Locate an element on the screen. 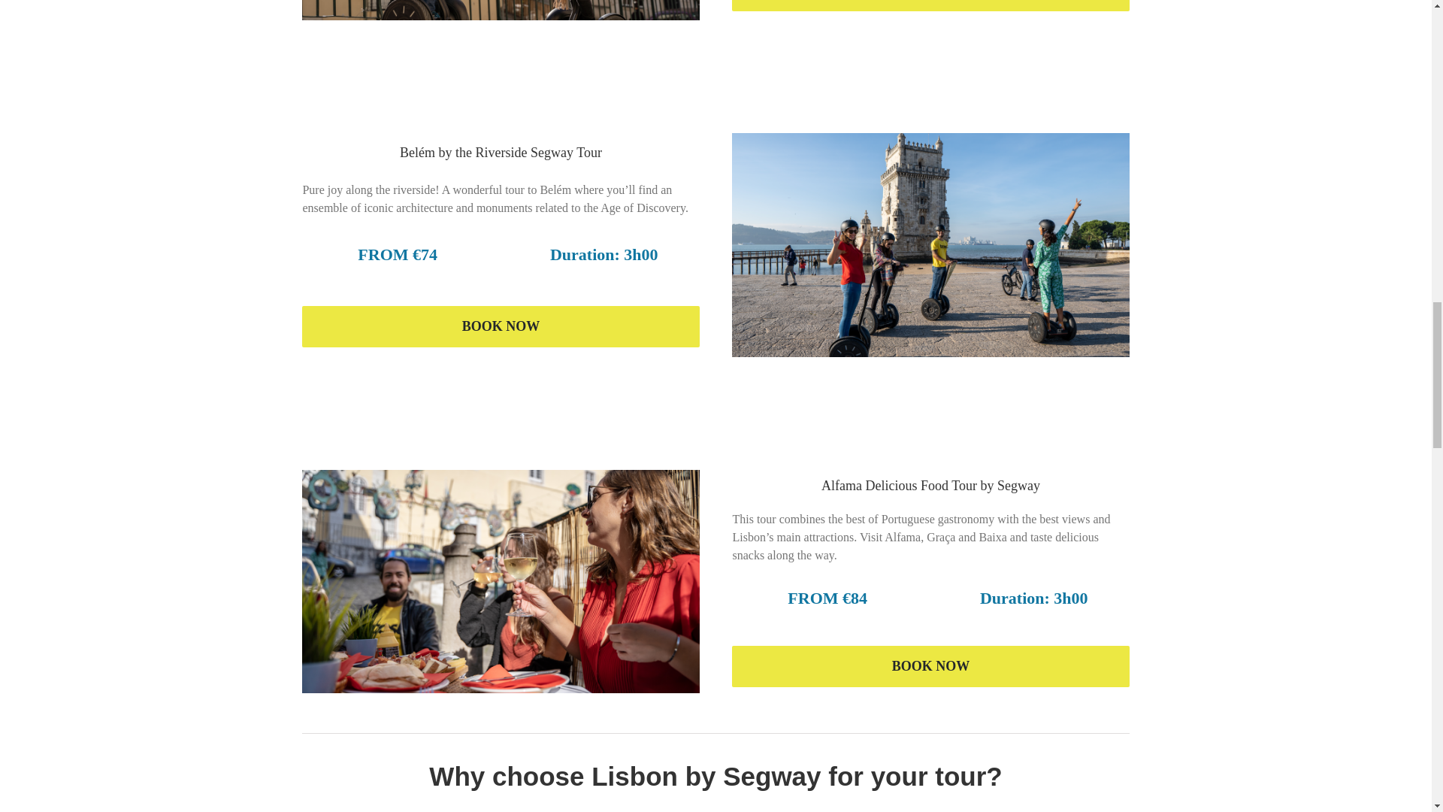  BOOK NOW is located at coordinates (930, 6).